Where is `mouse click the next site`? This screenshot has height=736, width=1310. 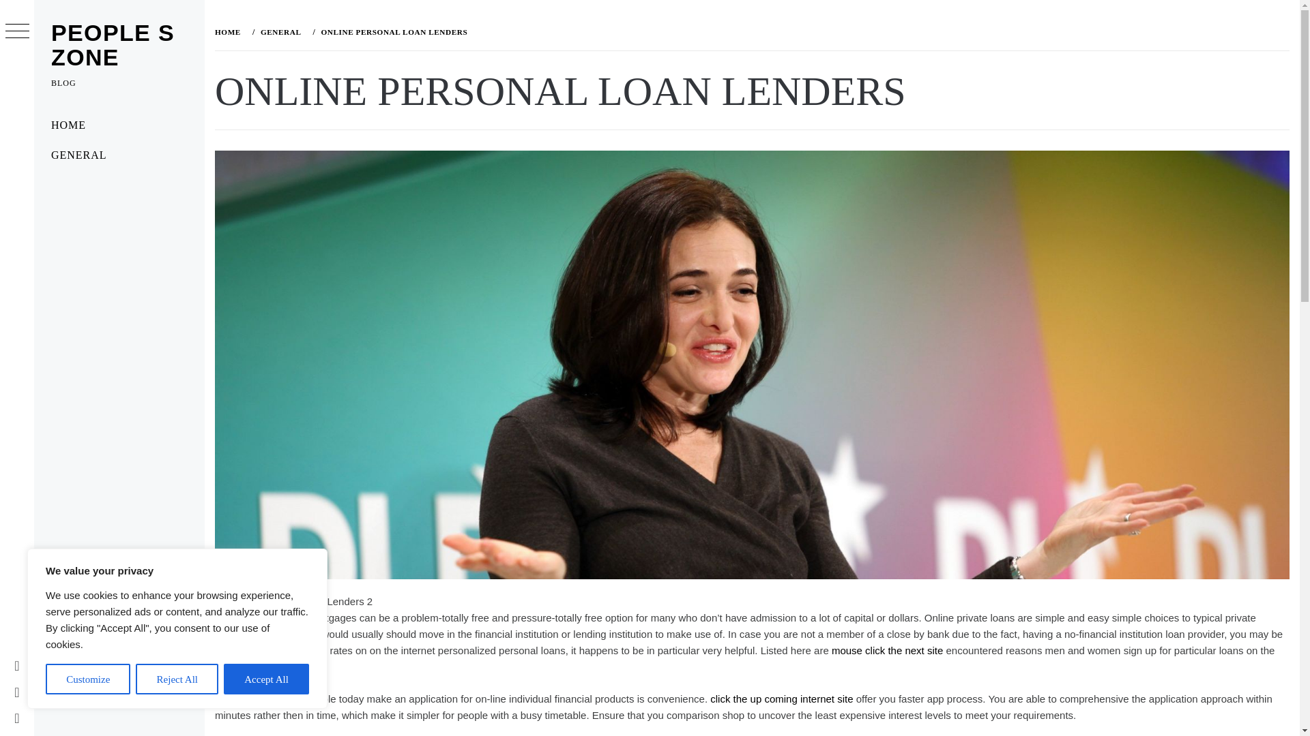
mouse click the next site is located at coordinates (887, 650).